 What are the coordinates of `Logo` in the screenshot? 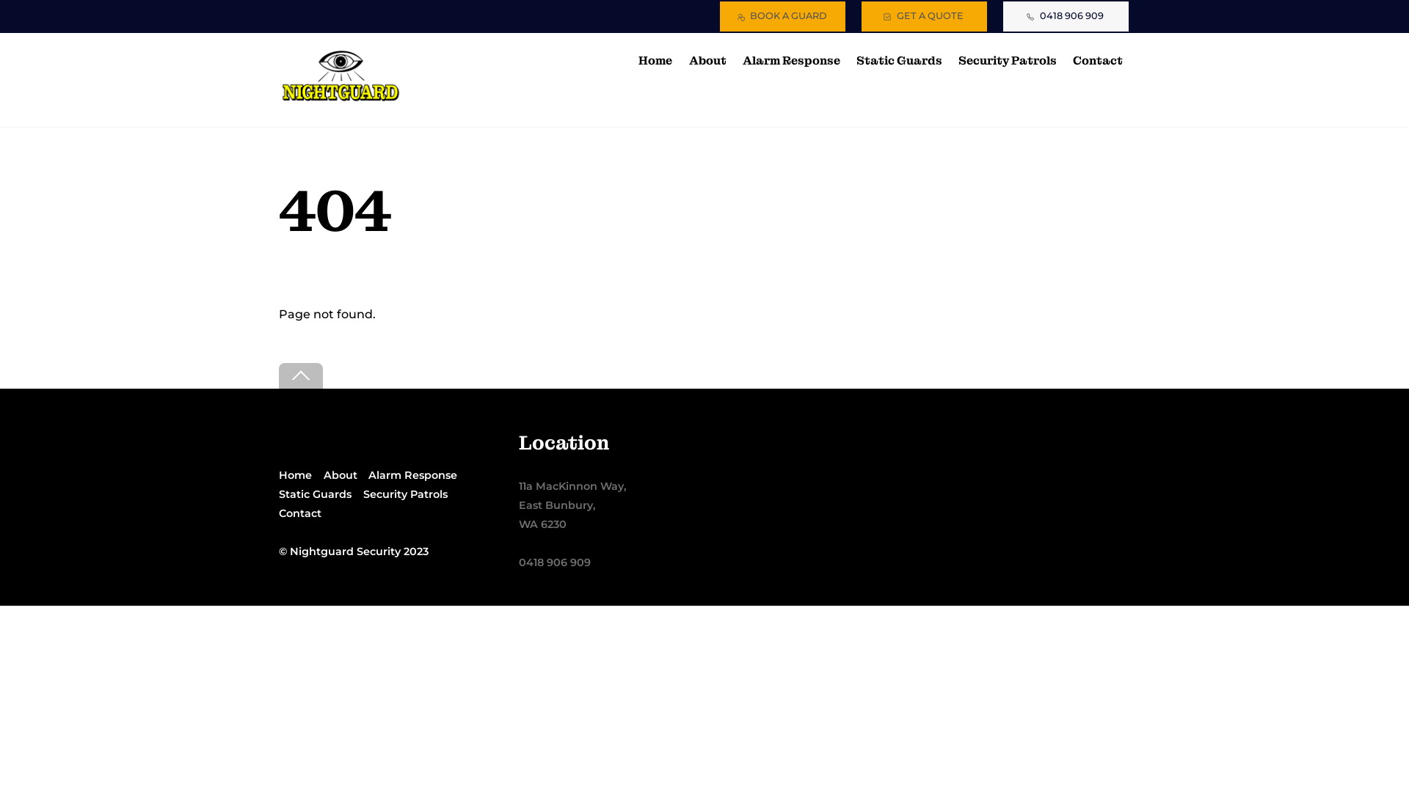 It's located at (341, 77).